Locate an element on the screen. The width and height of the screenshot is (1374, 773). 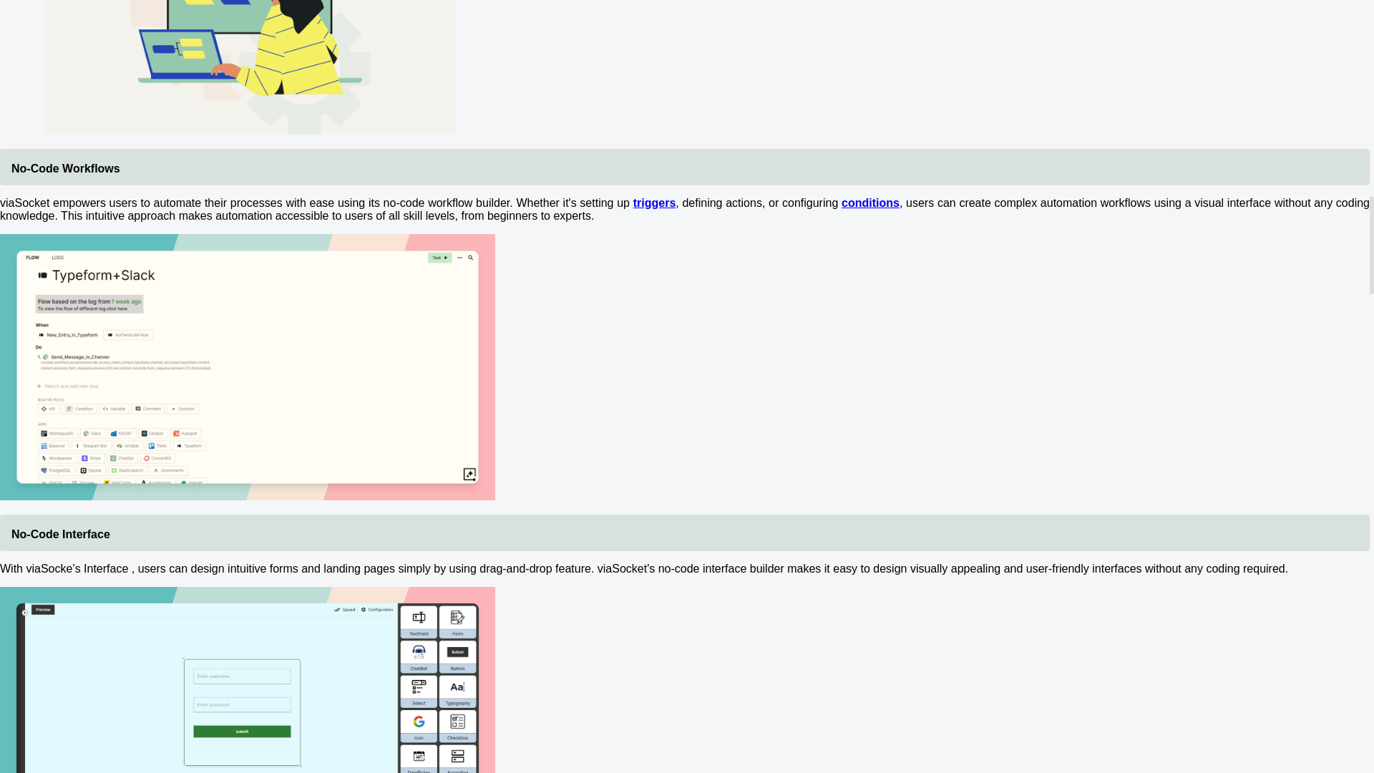
conditions is located at coordinates (870, 203).